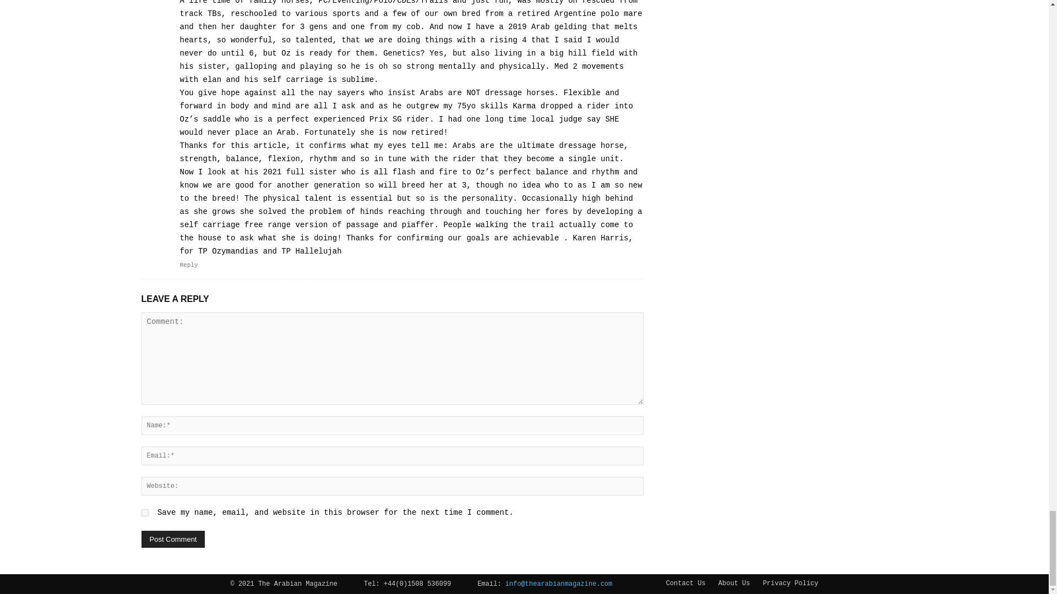 The width and height of the screenshot is (1057, 594). What do you see at coordinates (144, 513) in the screenshot?
I see `yes` at bounding box center [144, 513].